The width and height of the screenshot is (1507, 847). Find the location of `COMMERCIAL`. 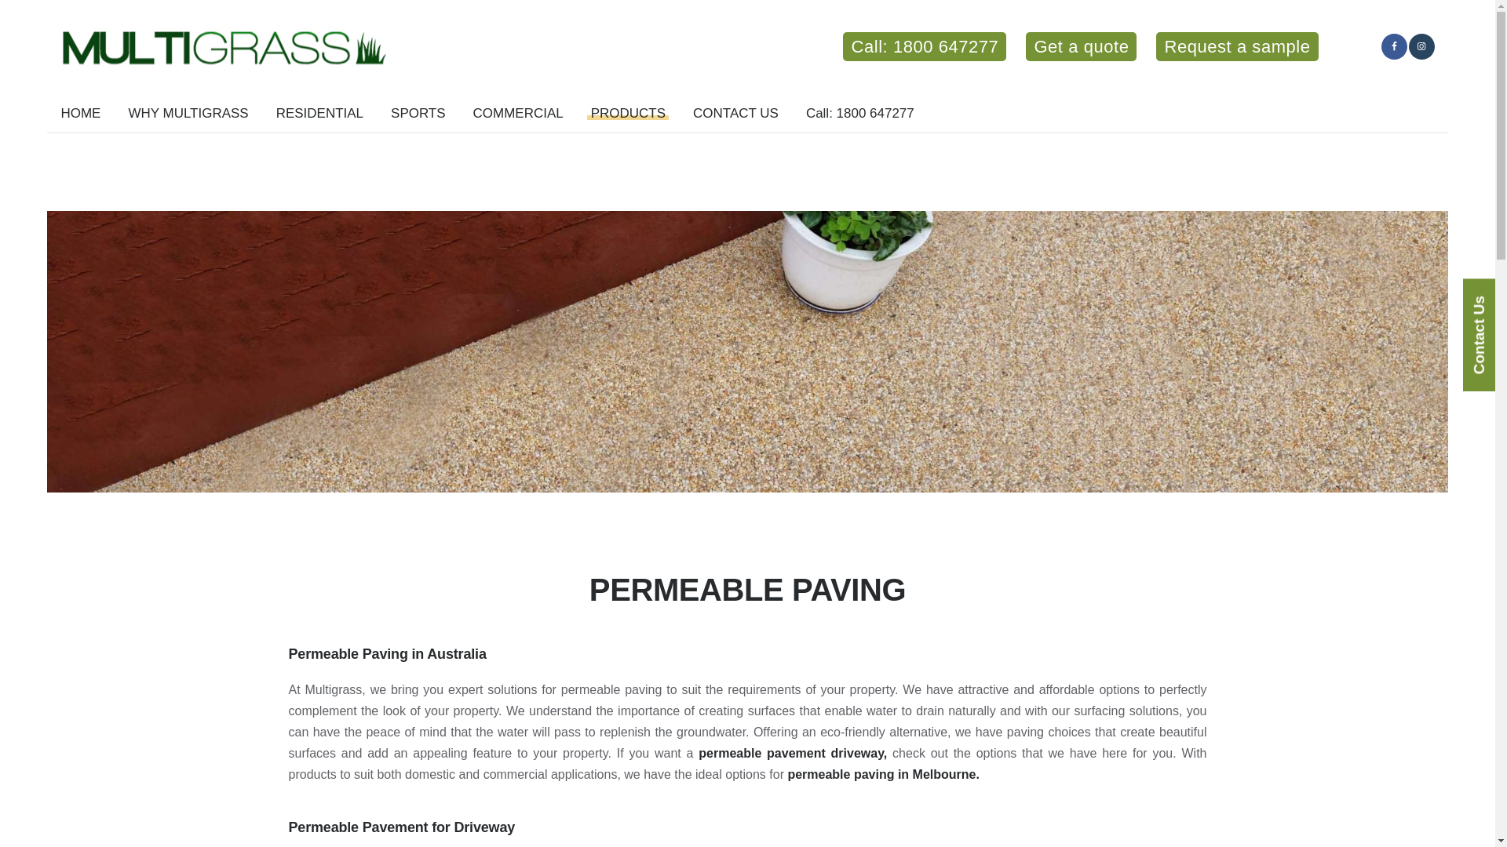

COMMERCIAL is located at coordinates (518, 113).